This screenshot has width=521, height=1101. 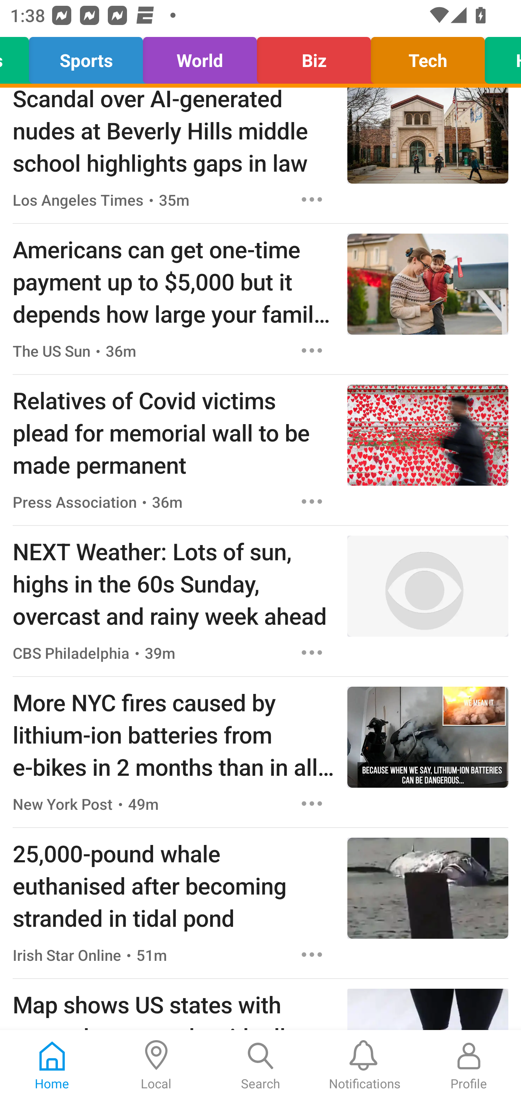 What do you see at coordinates (313, 57) in the screenshot?
I see `Biz` at bounding box center [313, 57].